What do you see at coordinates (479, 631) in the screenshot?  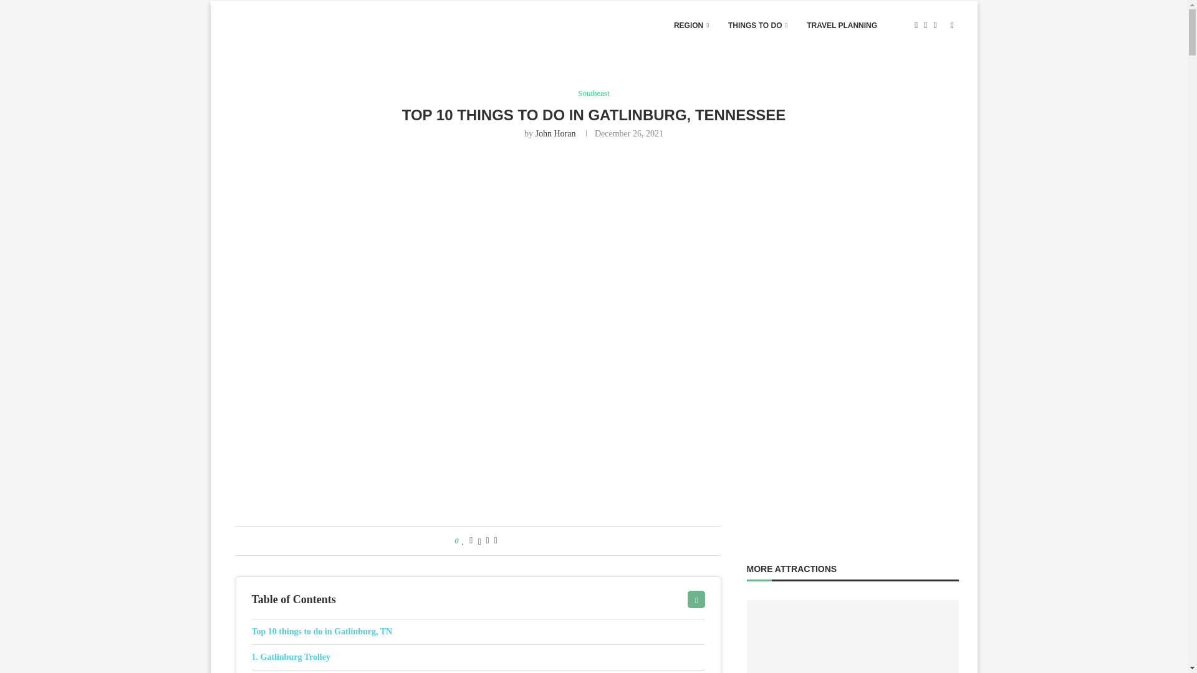 I see `Top 10 things to do in Gatlinburg, TN` at bounding box center [479, 631].